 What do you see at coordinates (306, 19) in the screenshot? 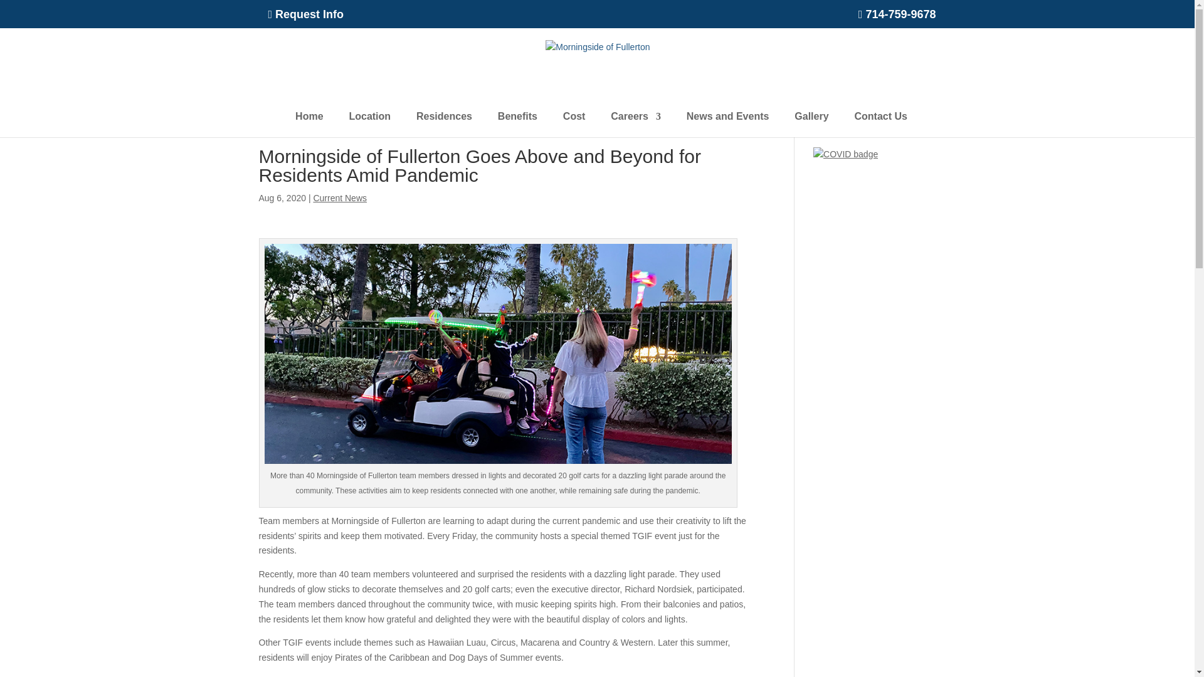
I see `Request Info` at bounding box center [306, 19].